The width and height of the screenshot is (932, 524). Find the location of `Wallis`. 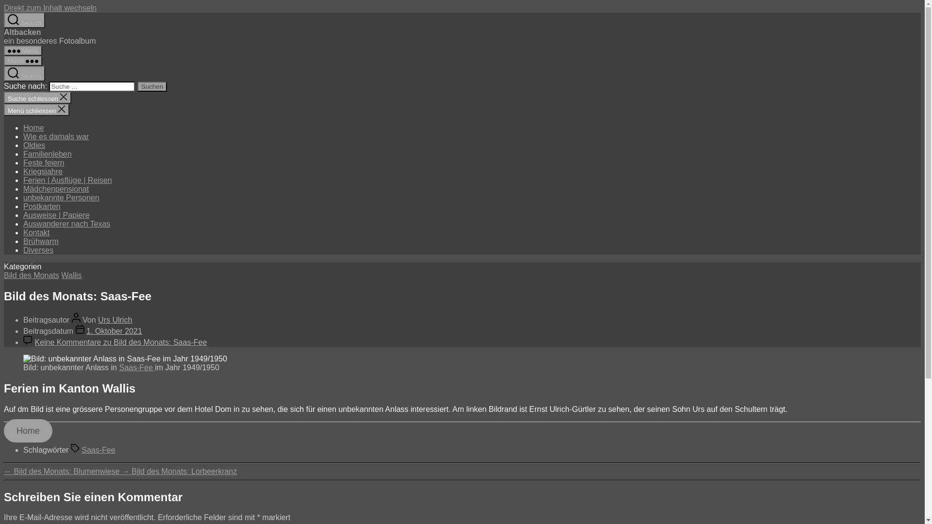

Wallis is located at coordinates (71, 276).